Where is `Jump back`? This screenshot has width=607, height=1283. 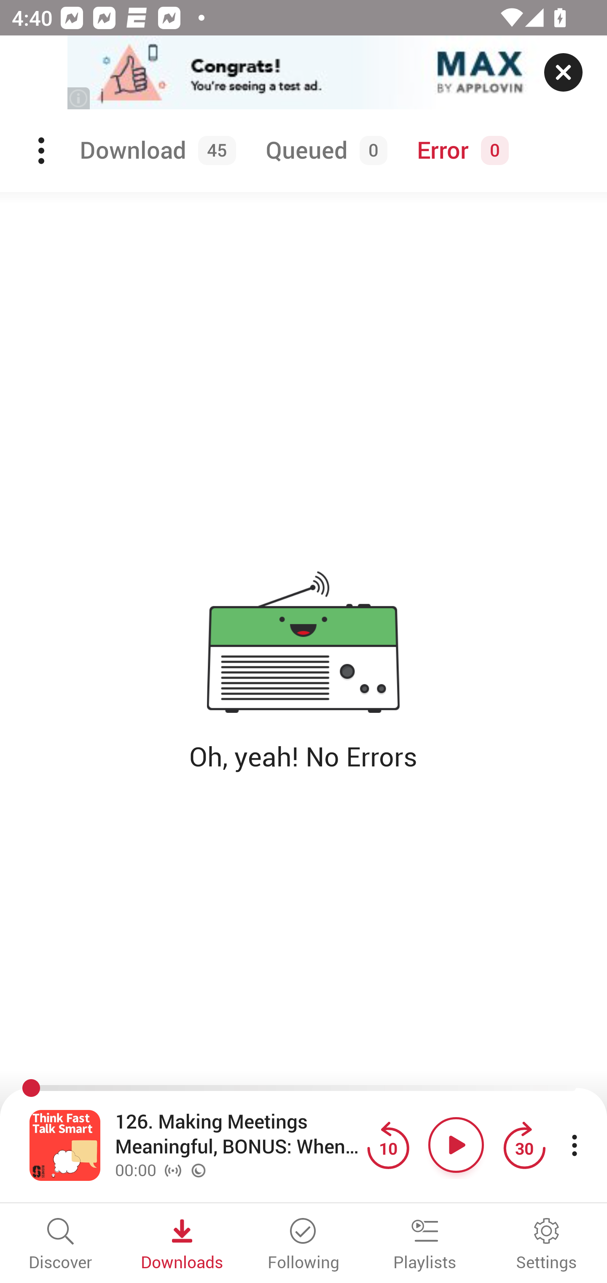
Jump back is located at coordinates (388, 1145).